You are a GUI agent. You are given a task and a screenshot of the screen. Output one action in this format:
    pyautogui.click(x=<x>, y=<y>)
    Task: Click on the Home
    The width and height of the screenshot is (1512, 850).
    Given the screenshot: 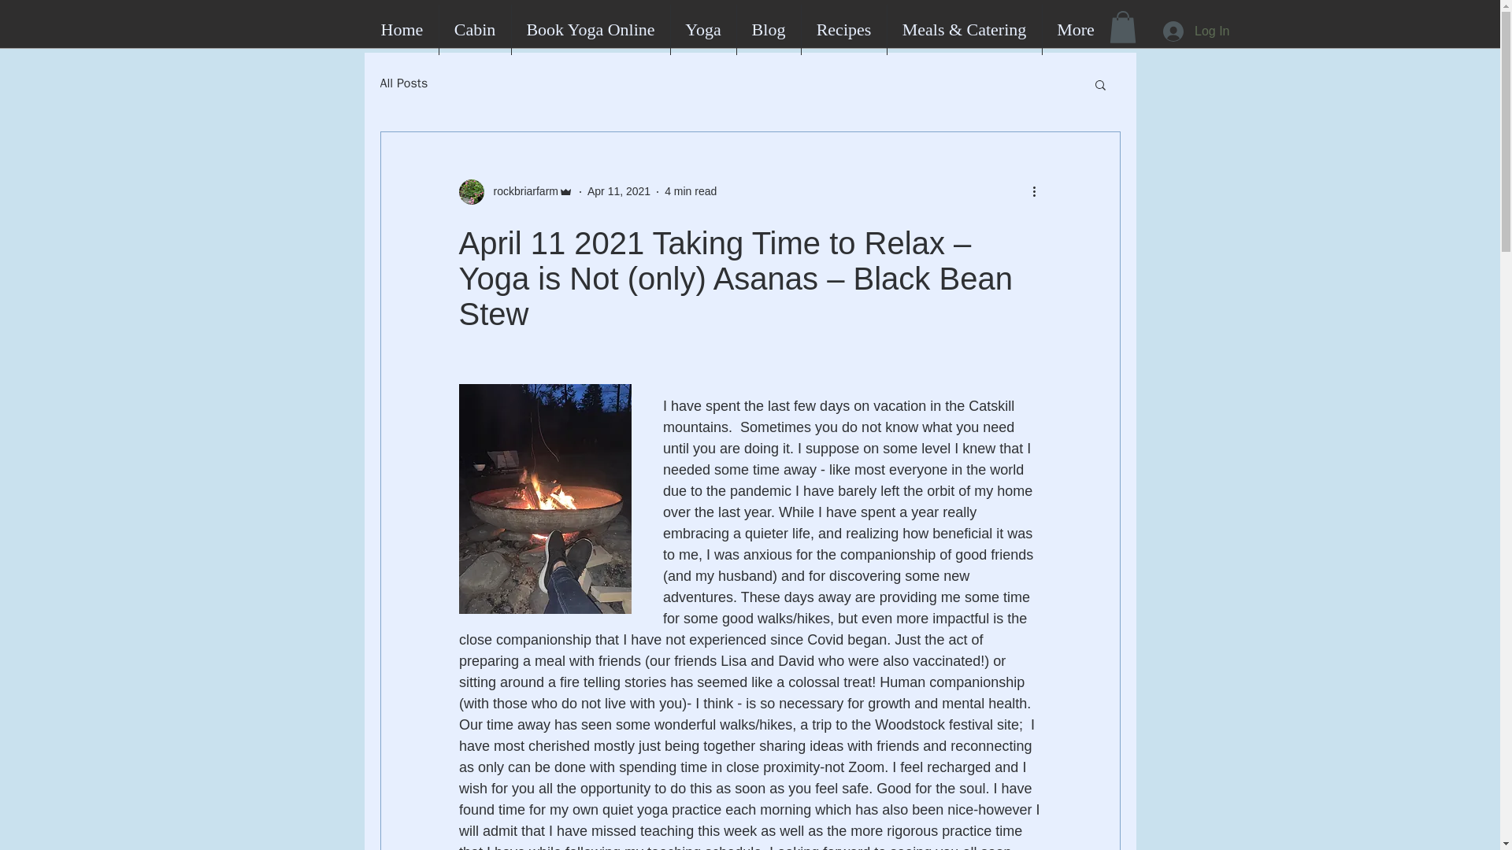 What is the action you would take?
    pyautogui.click(x=402, y=30)
    